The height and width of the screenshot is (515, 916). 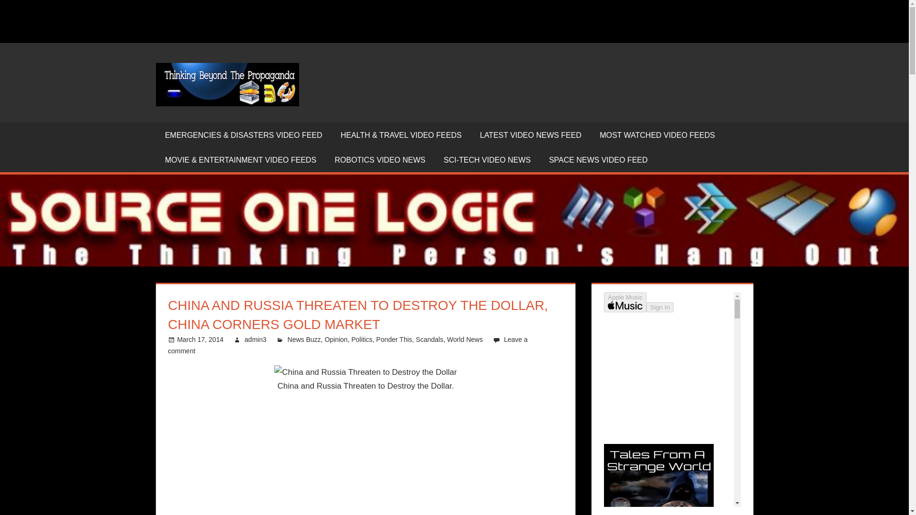 What do you see at coordinates (255, 340) in the screenshot?
I see `admin3` at bounding box center [255, 340].